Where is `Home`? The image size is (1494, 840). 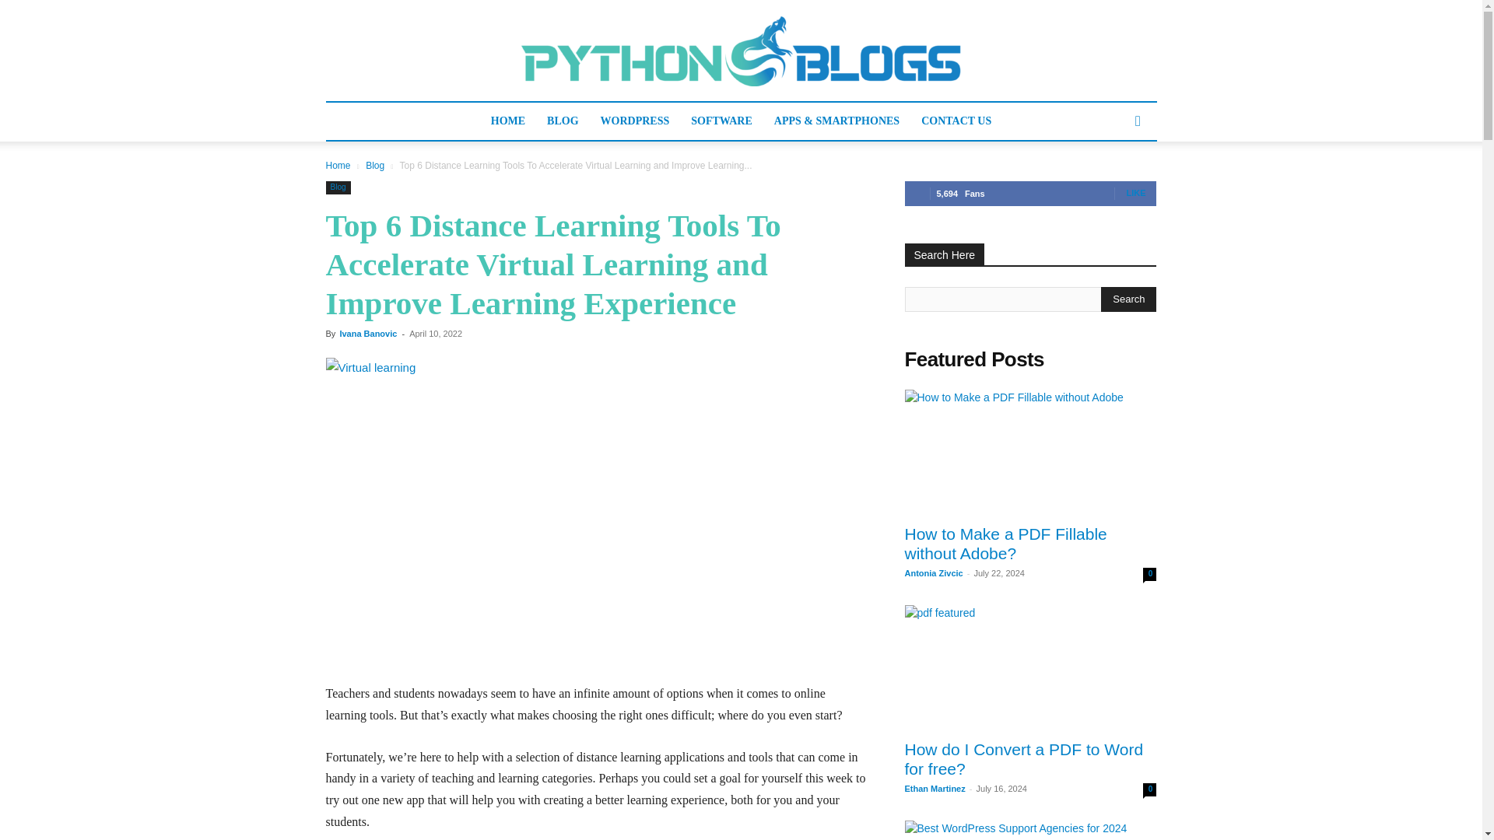 Home is located at coordinates (338, 166).